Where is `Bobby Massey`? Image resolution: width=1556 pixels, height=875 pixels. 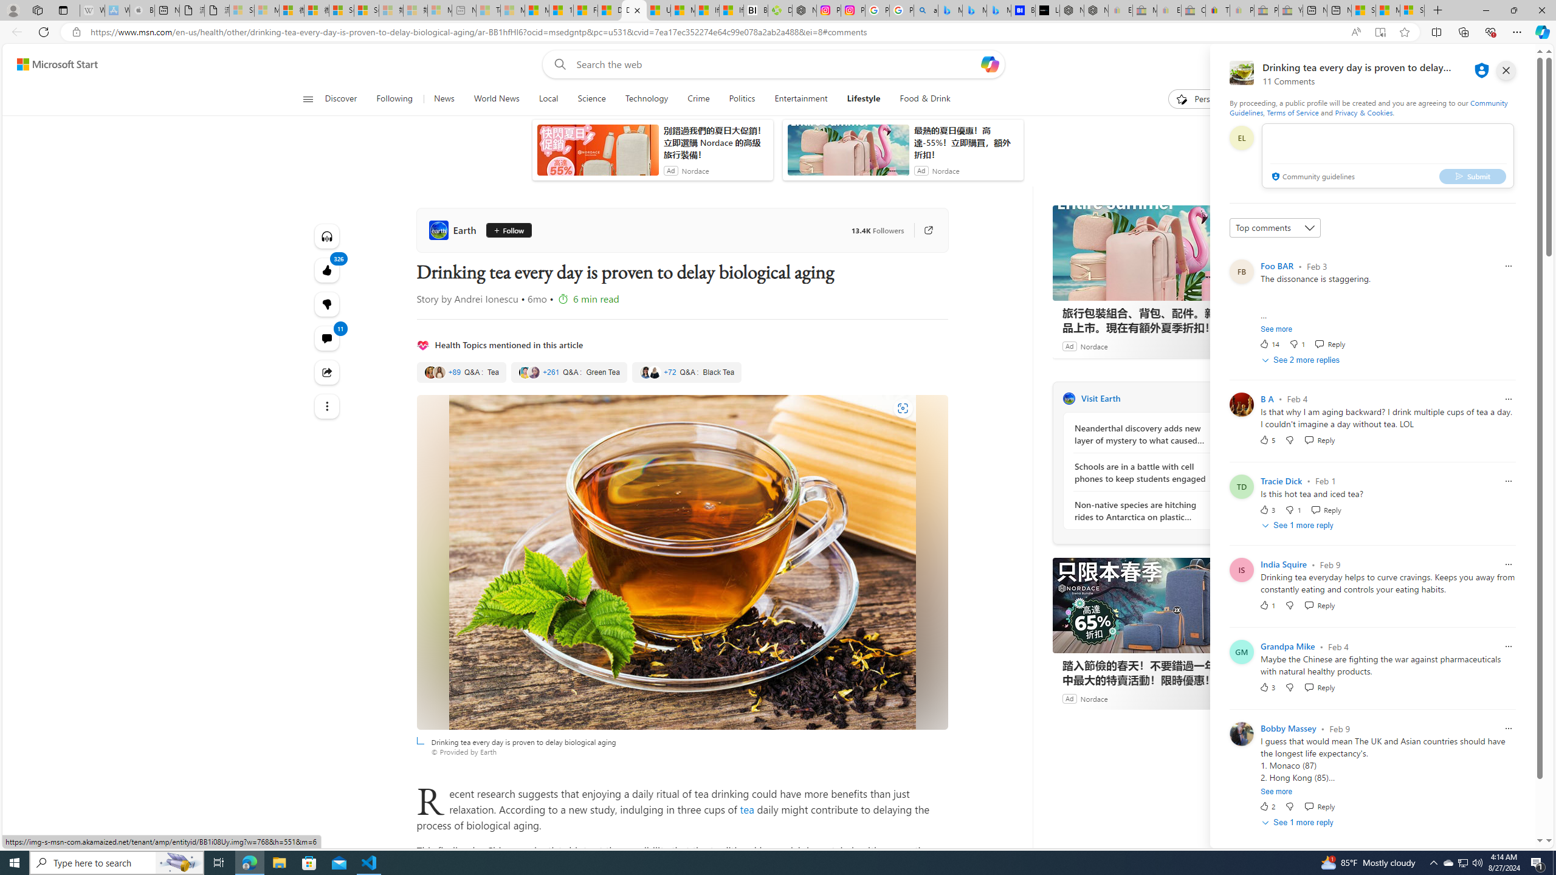 Bobby Massey is located at coordinates (1288, 729).